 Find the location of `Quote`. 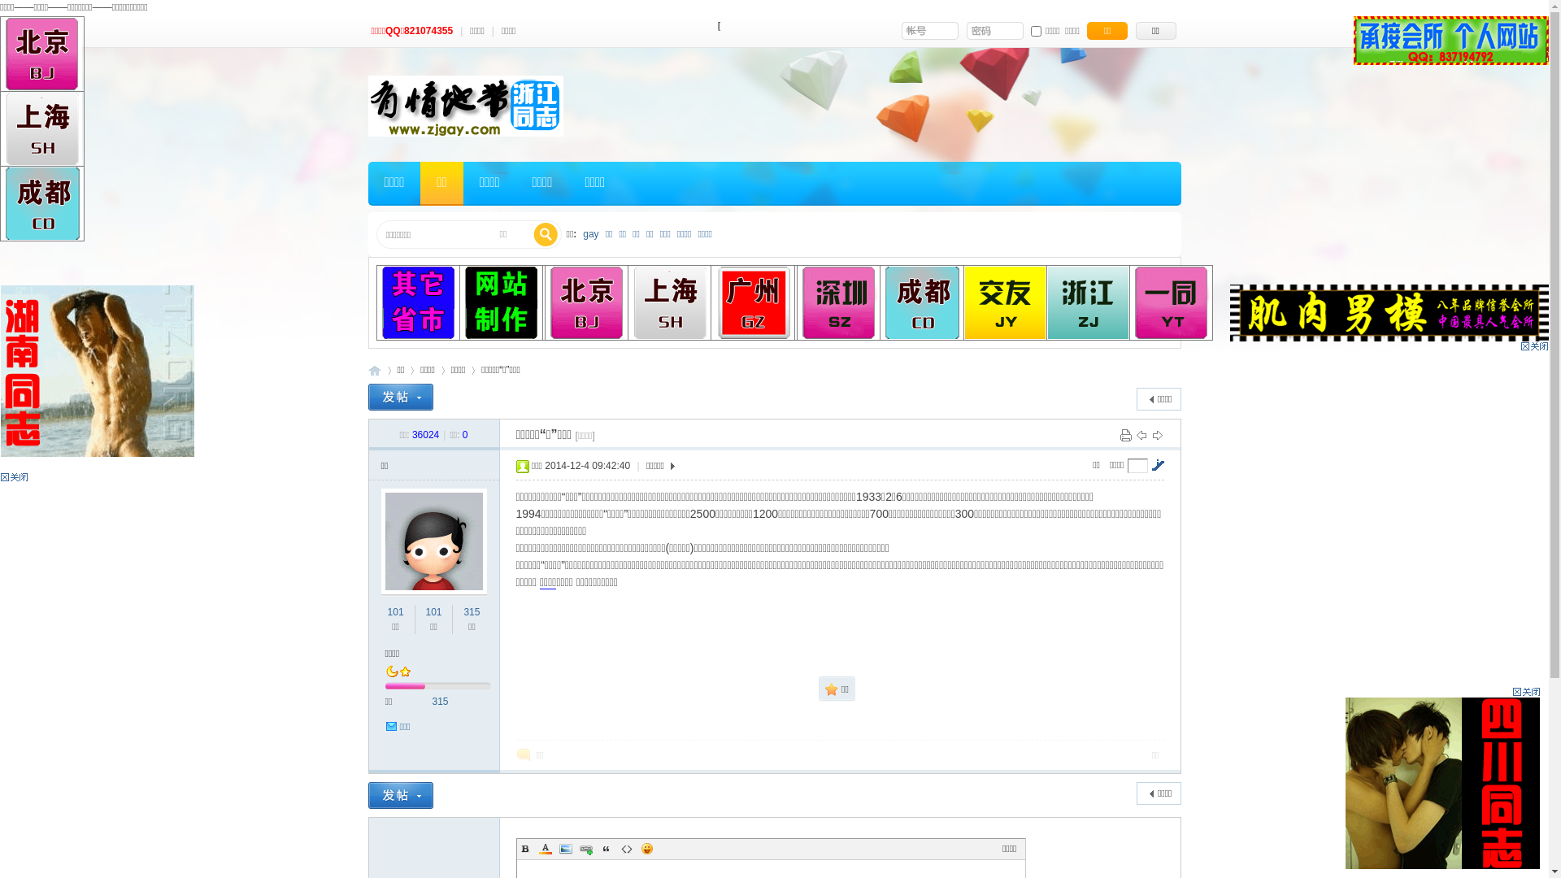

Quote is located at coordinates (607, 849).